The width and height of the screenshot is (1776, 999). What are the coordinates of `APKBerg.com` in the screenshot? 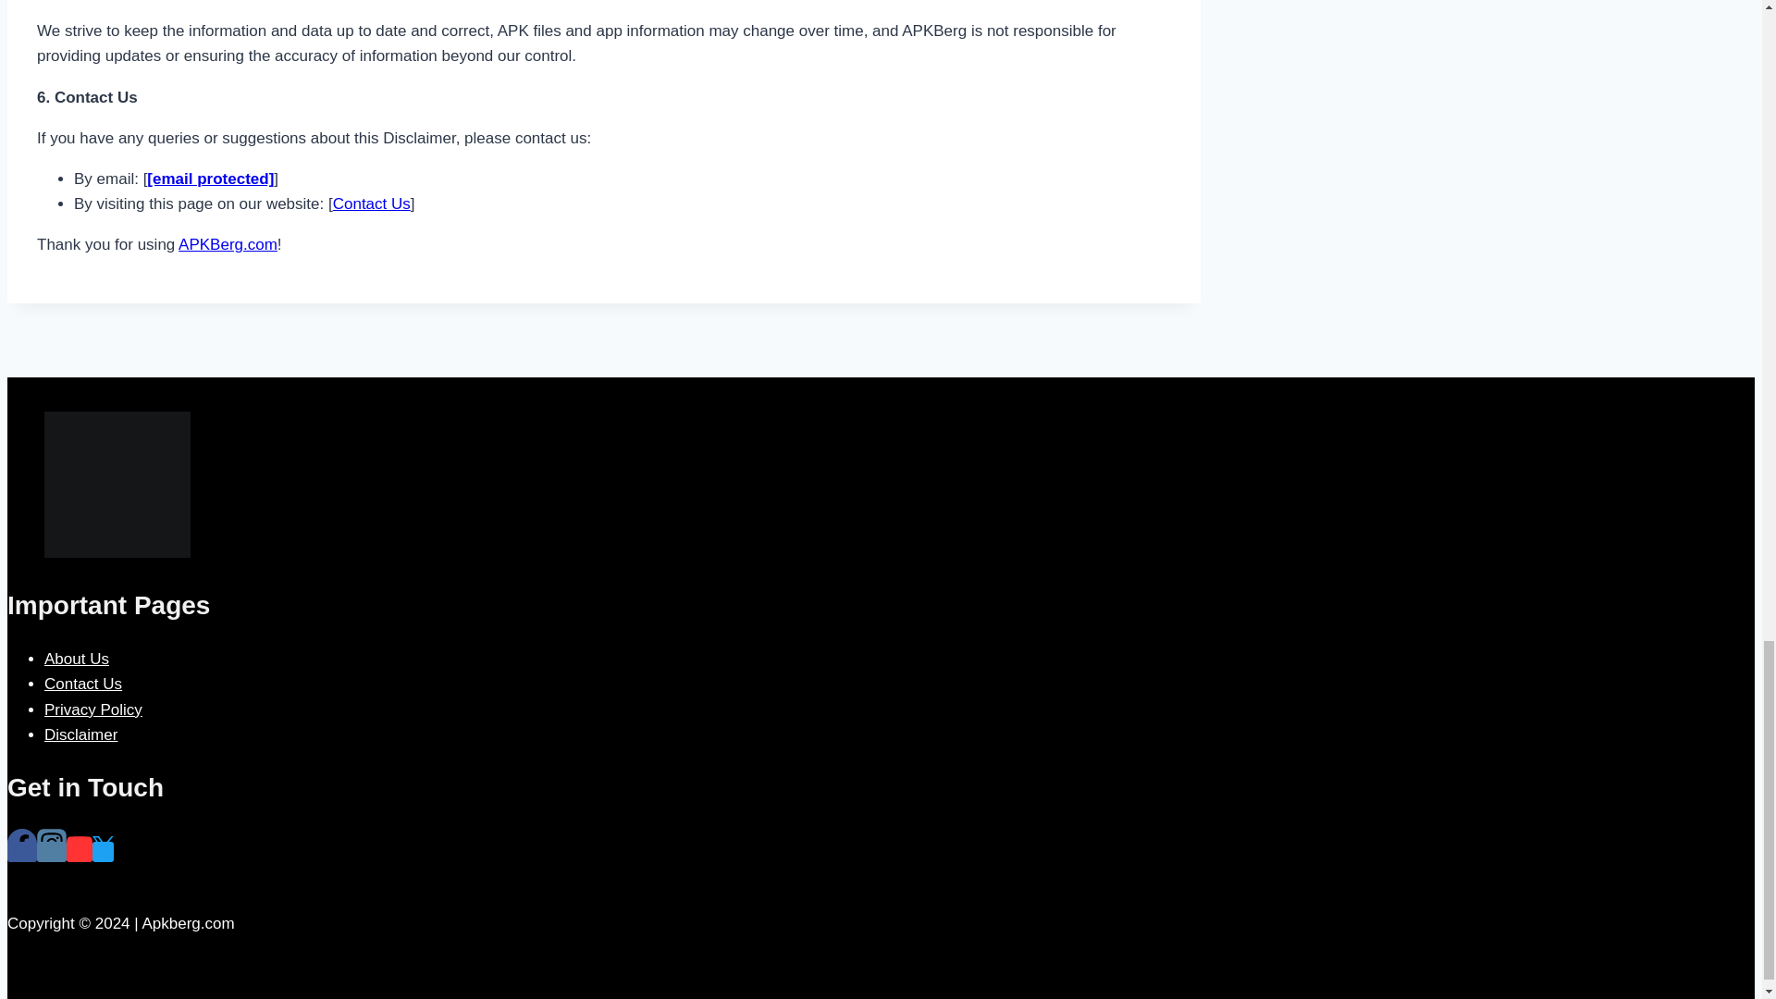 It's located at (228, 244).